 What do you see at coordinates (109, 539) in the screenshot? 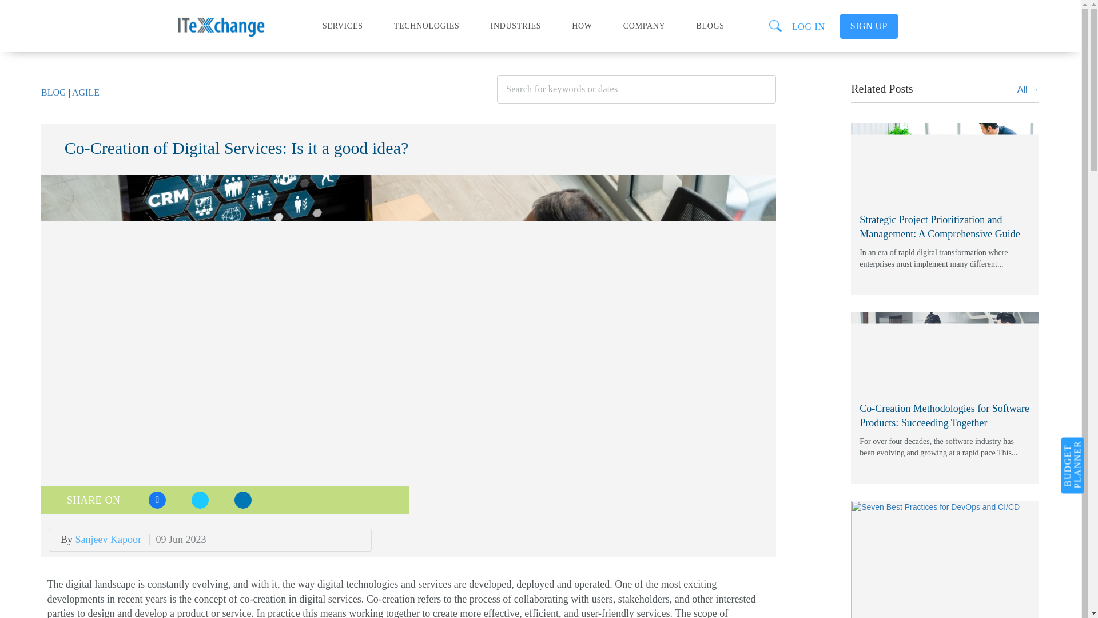
I see `Sanjeev Kapoor` at bounding box center [109, 539].